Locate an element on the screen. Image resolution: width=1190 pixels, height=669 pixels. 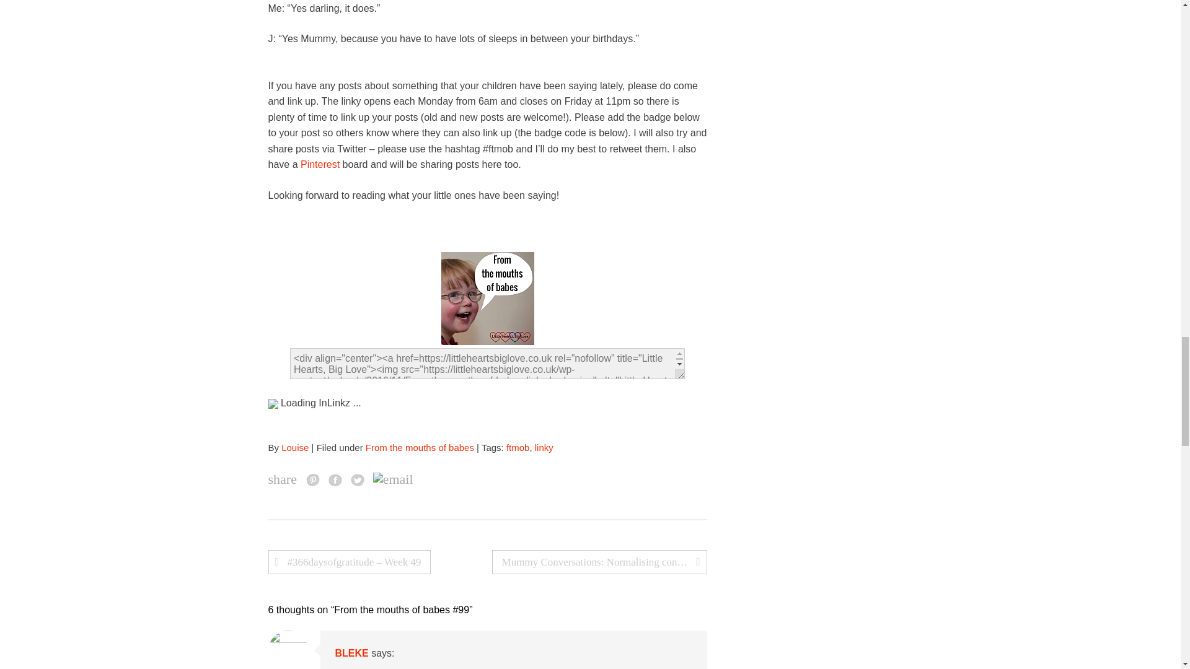
From the mouths of babes is located at coordinates (419, 447).